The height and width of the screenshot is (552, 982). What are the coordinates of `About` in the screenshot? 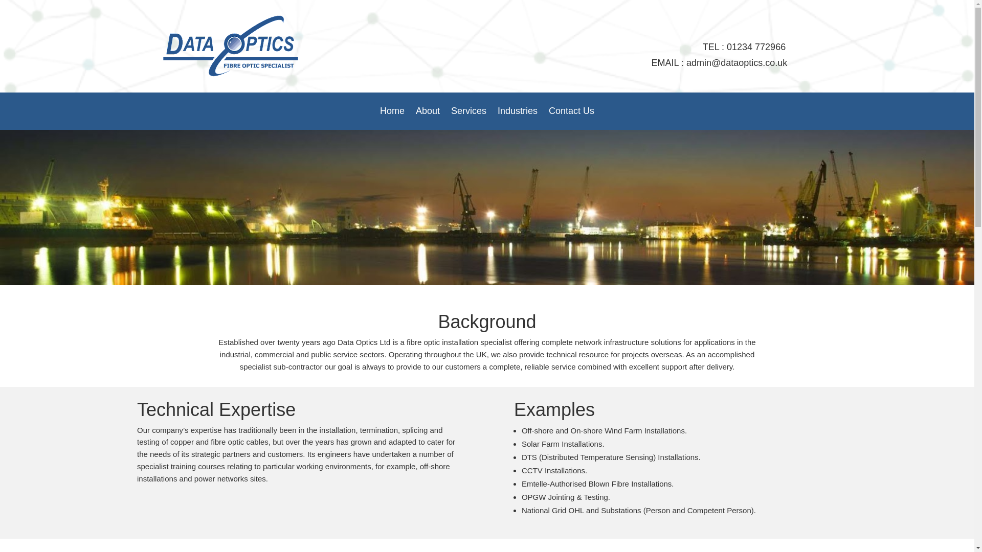 It's located at (428, 112).